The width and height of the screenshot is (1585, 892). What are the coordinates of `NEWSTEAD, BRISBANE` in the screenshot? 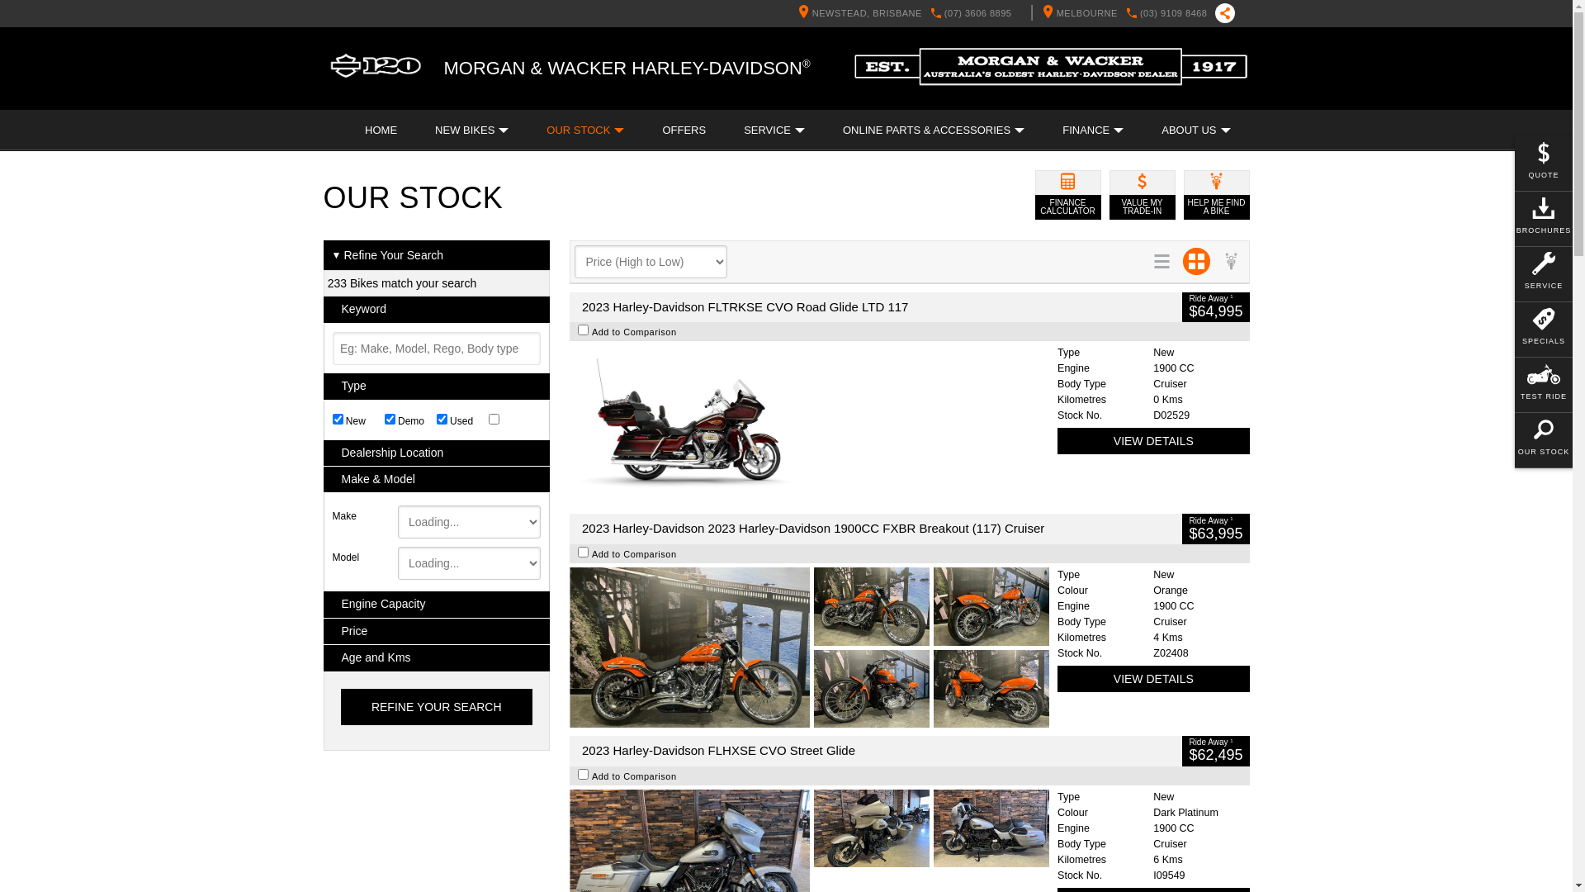 It's located at (856, 13).